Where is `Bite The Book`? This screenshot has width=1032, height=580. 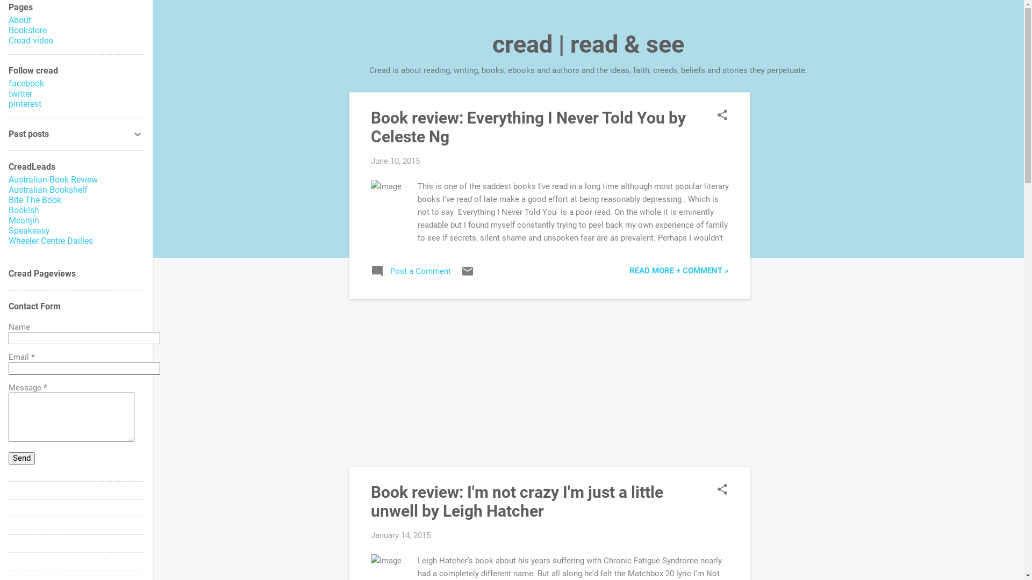 Bite The Book is located at coordinates (35, 200).